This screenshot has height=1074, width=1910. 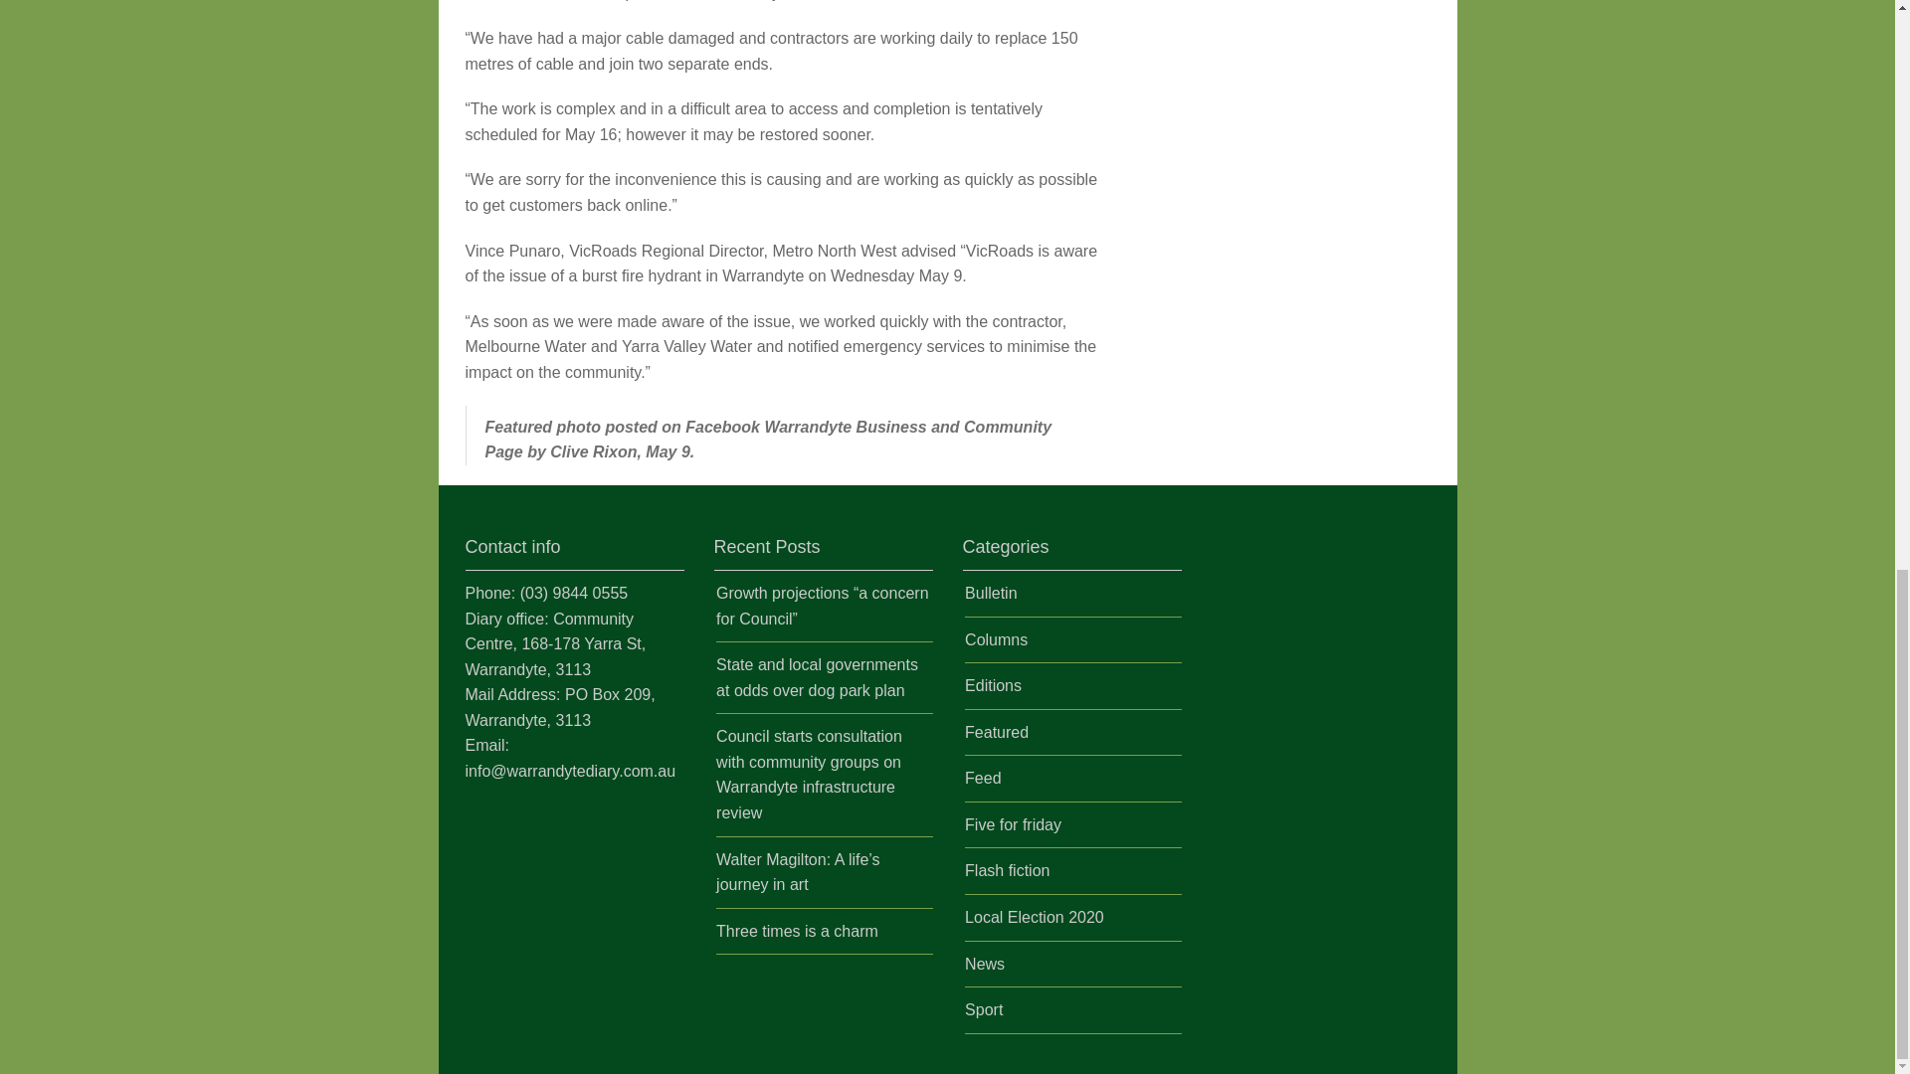 What do you see at coordinates (798, 931) in the screenshot?
I see `Three times is a charm` at bounding box center [798, 931].